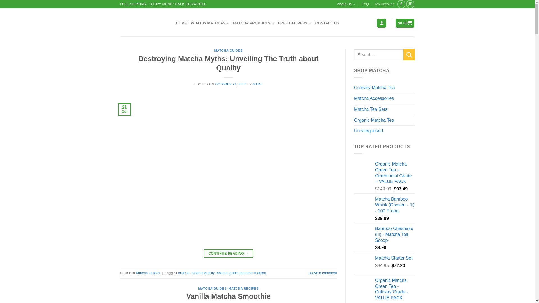 The image size is (539, 303). I want to click on WHAT IS MATCHA?, so click(210, 23).